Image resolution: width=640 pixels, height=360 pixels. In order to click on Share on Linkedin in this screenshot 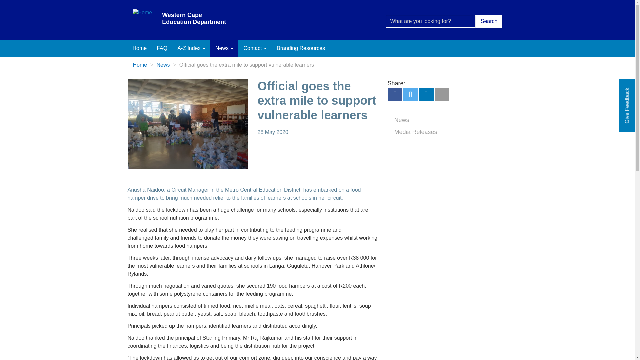, I will do `click(426, 95)`.